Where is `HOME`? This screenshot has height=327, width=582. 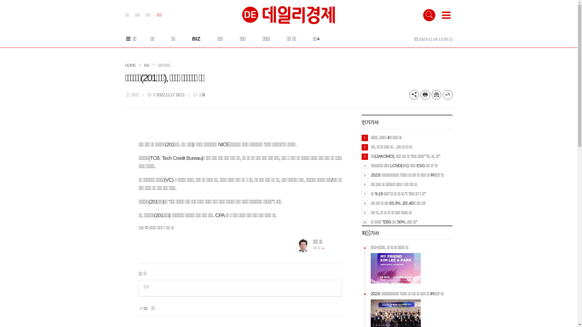 HOME is located at coordinates (130, 65).